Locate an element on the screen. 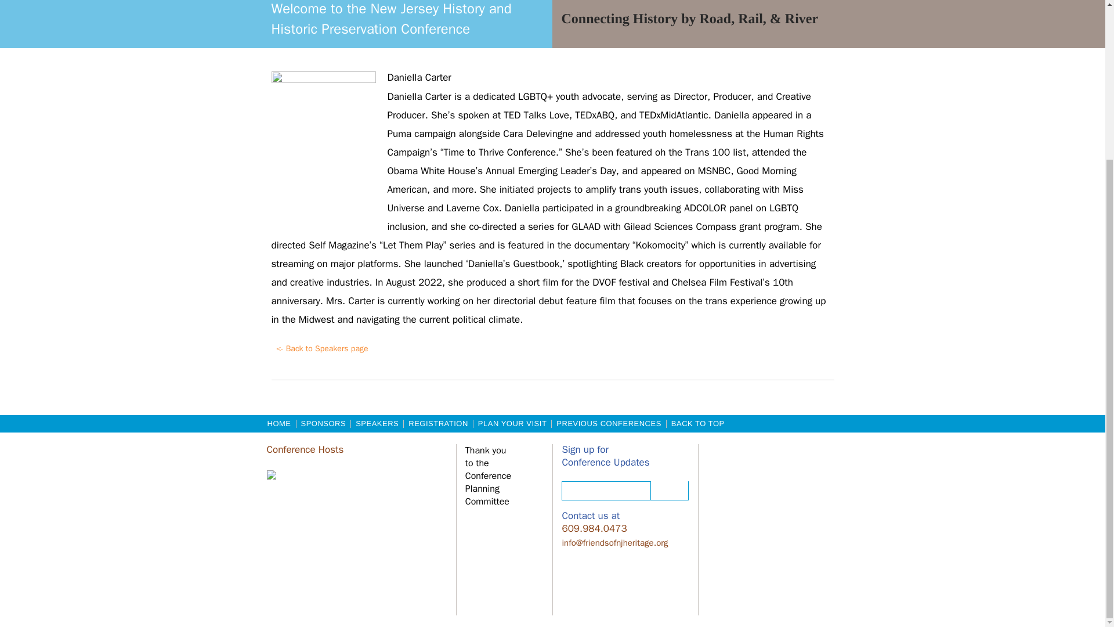  SPONSORS is located at coordinates (323, 423).